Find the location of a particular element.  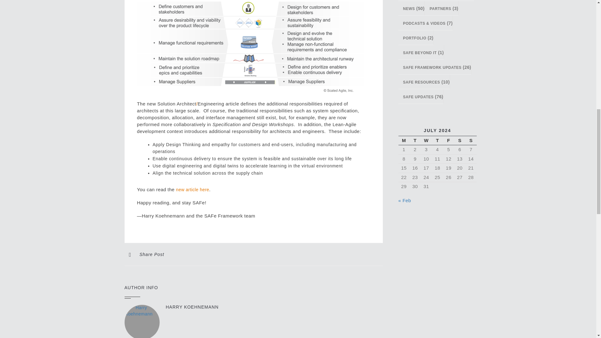

Saturday is located at coordinates (460, 141).